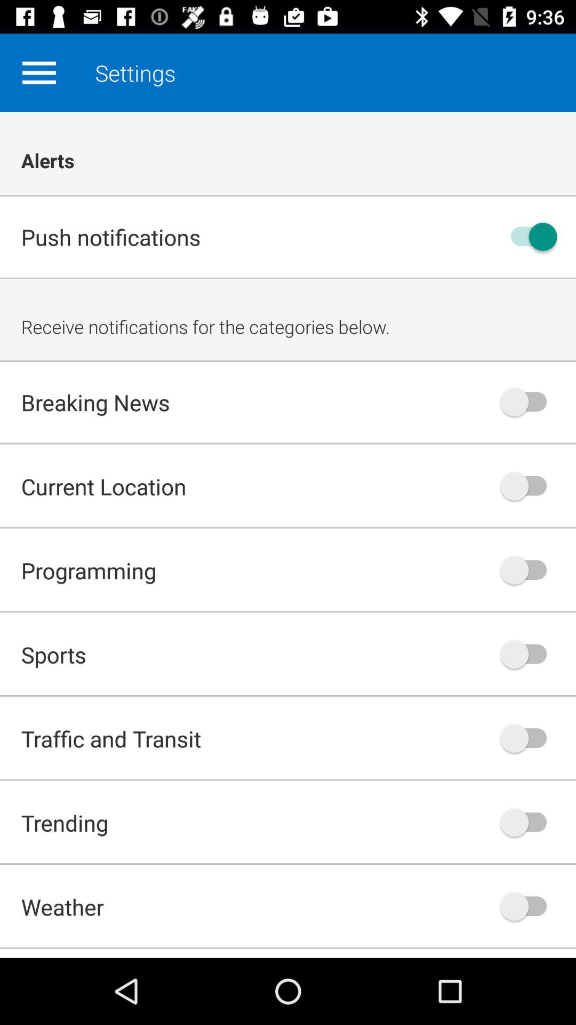 Image resolution: width=576 pixels, height=1025 pixels. I want to click on toggle programming notifications, so click(529, 570).